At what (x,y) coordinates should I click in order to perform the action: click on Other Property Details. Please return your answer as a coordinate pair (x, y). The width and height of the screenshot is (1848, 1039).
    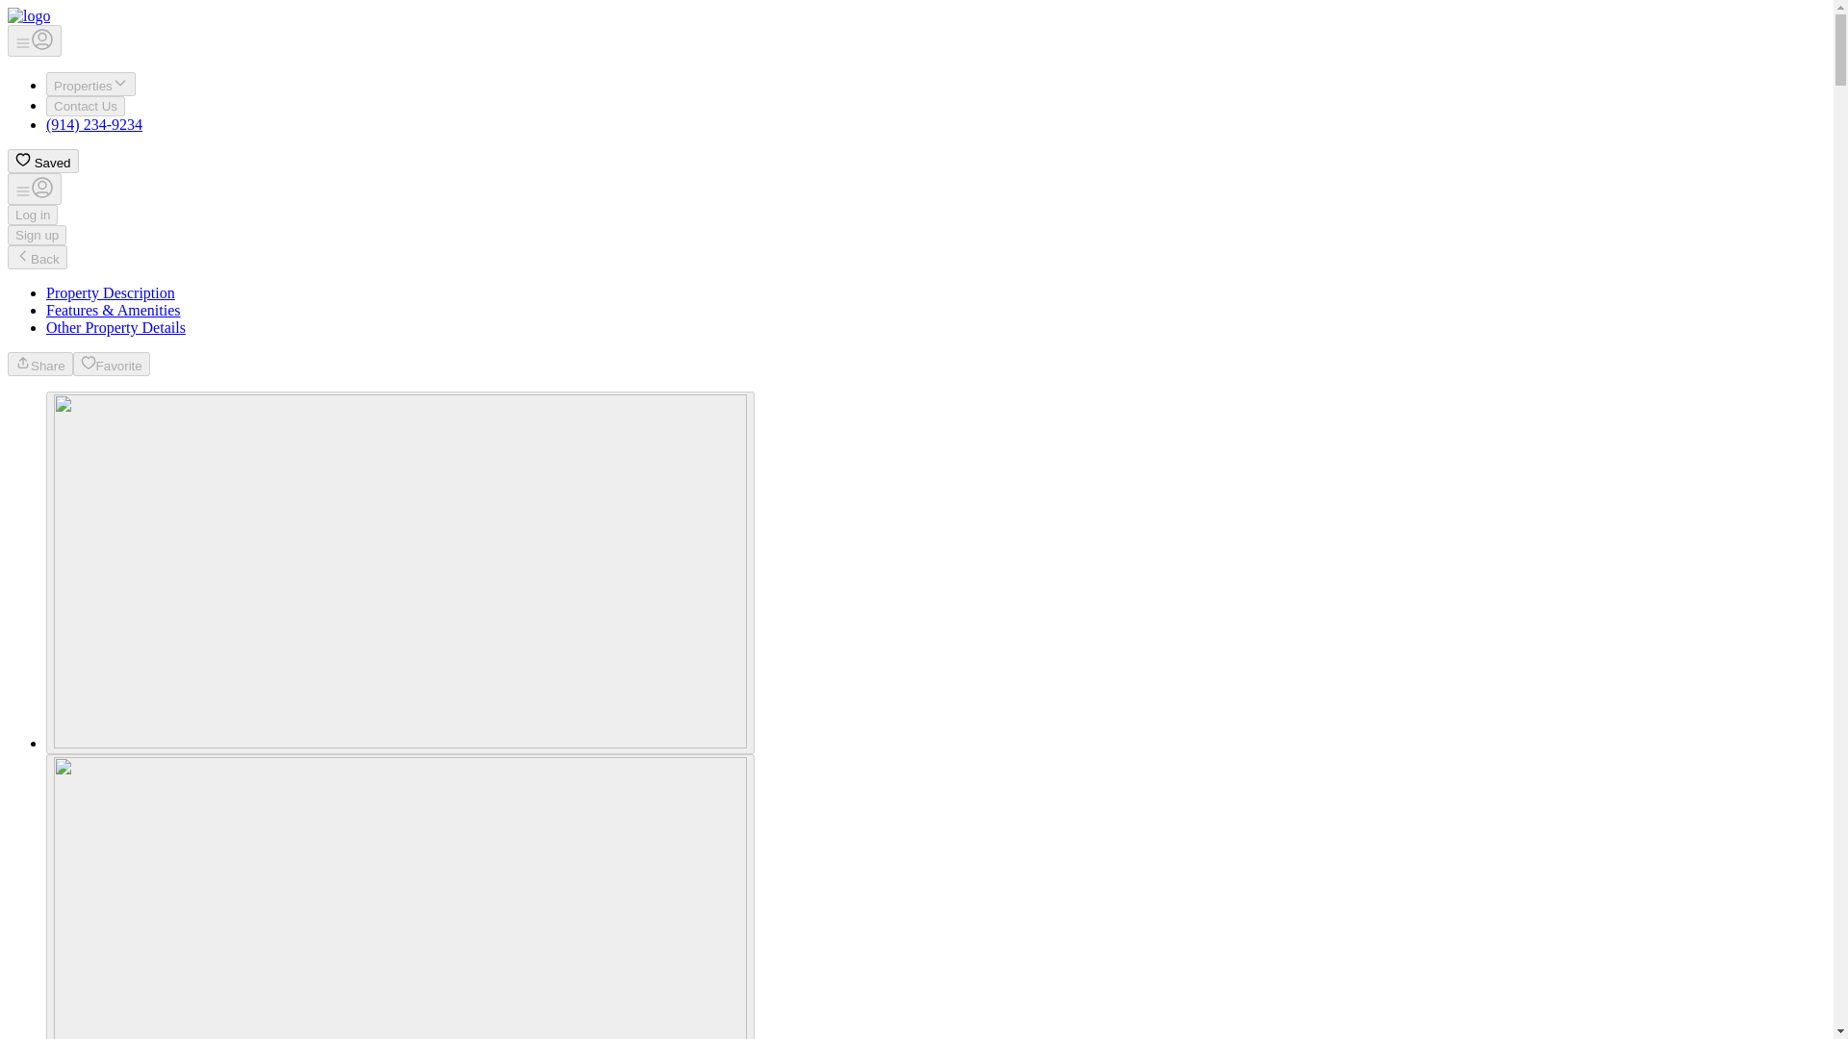
    Looking at the image, I should click on (115, 327).